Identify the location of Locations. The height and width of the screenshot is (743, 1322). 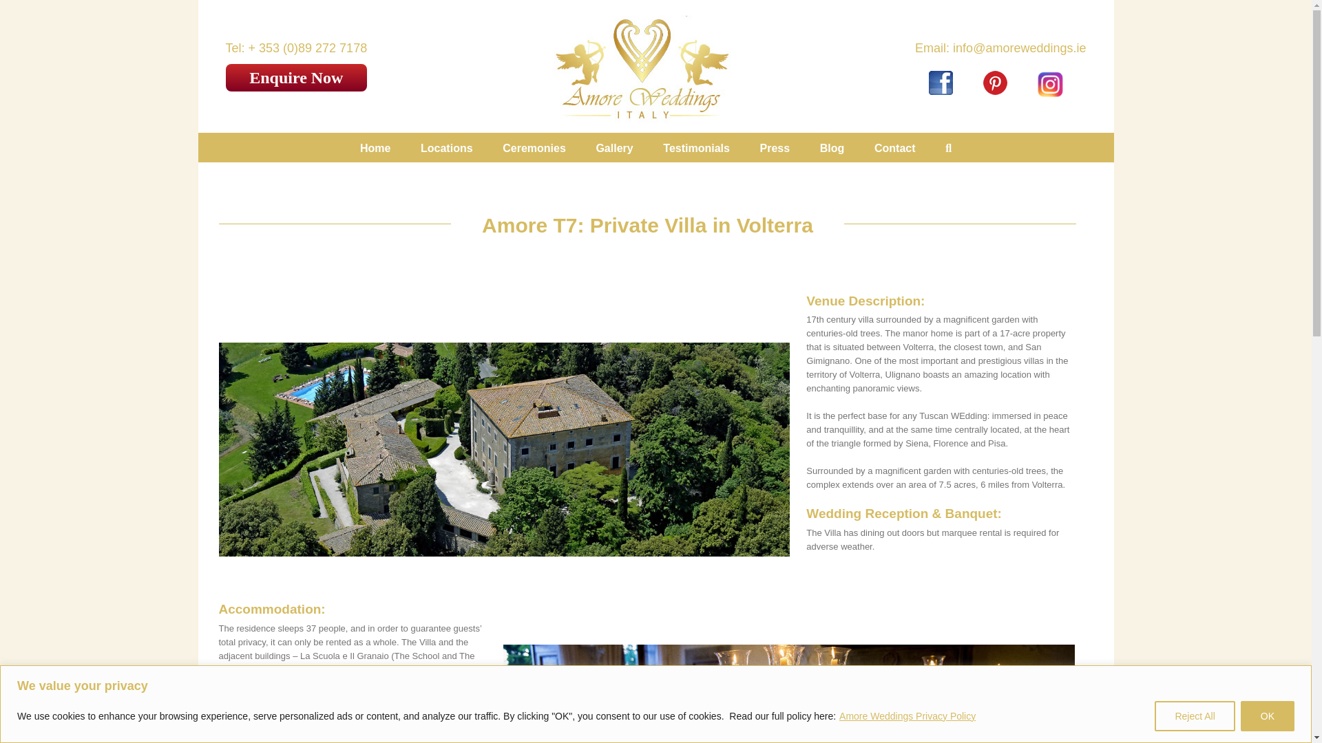
(446, 147).